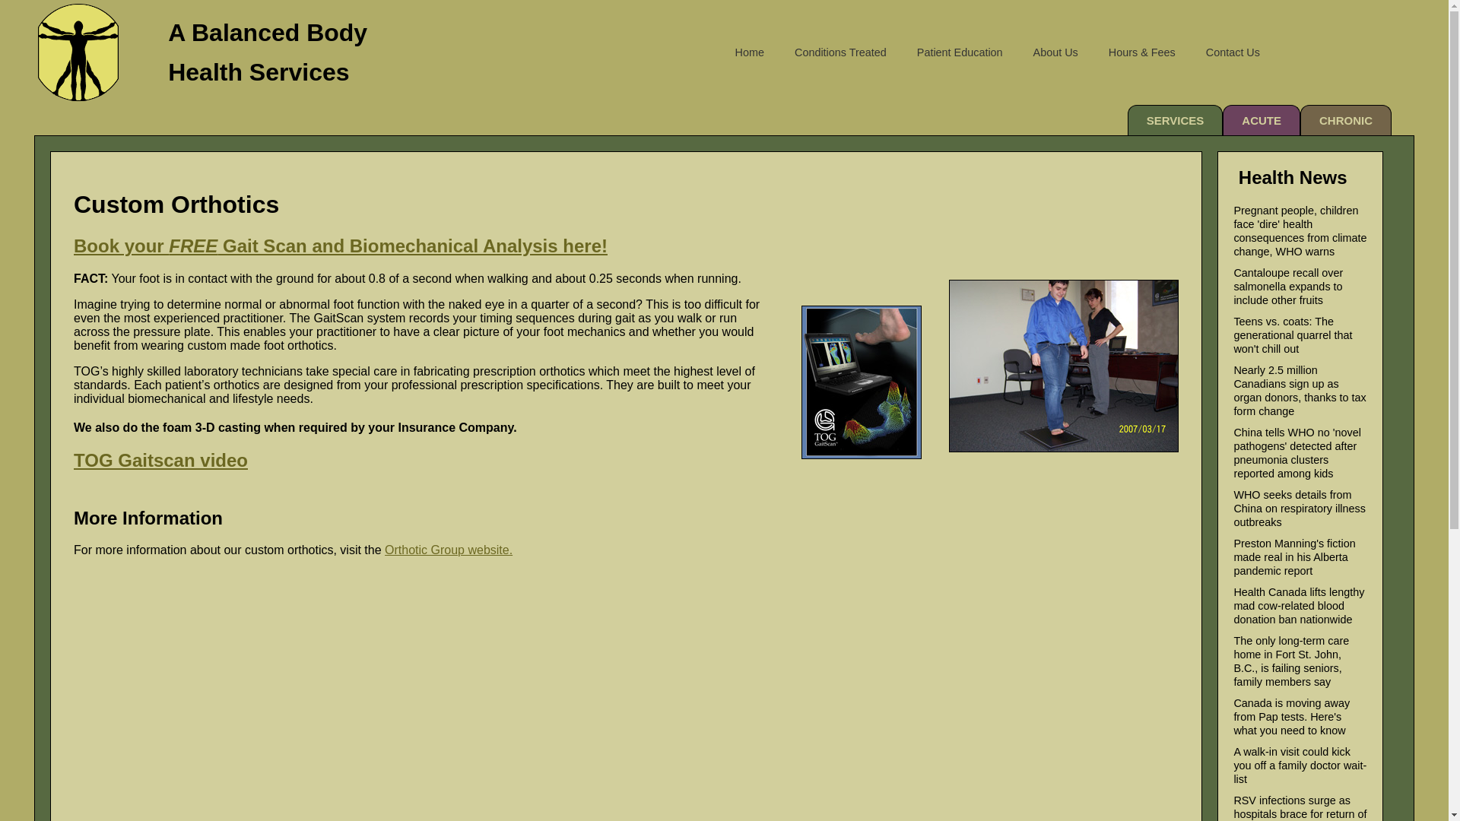  Describe the element at coordinates (750, 52) in the screenshot. I see `Home` at that location.